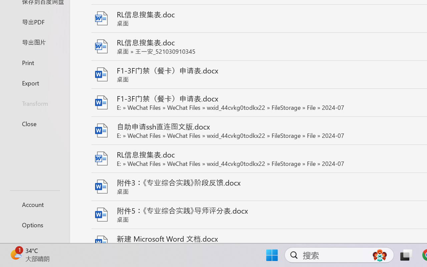  Describe the element at coordinates (35, 103) in the screenshot. I see `Transform` at that location.